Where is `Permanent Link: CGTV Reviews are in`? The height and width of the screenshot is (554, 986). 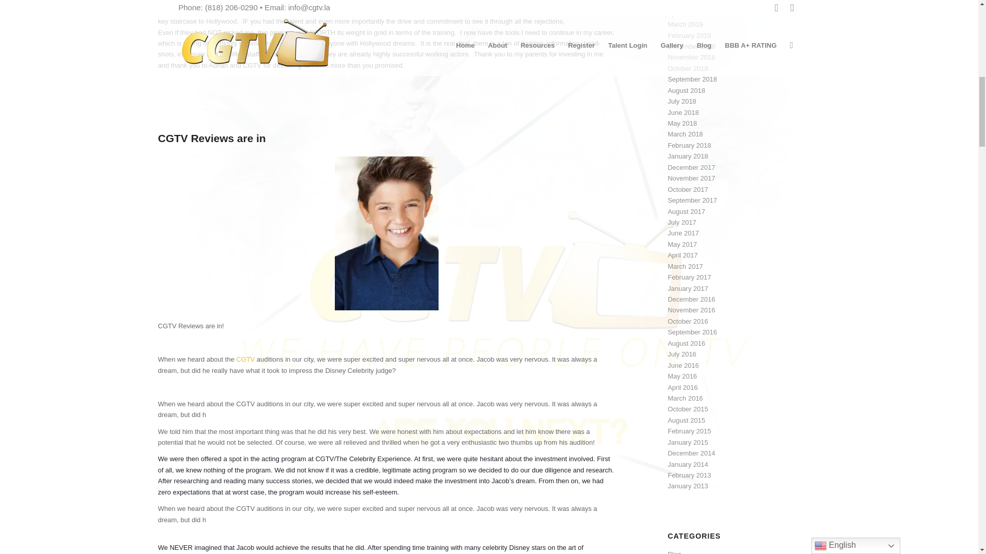
Permanent Link: CGTV Reviews are in is located at coordinates (212, 138).